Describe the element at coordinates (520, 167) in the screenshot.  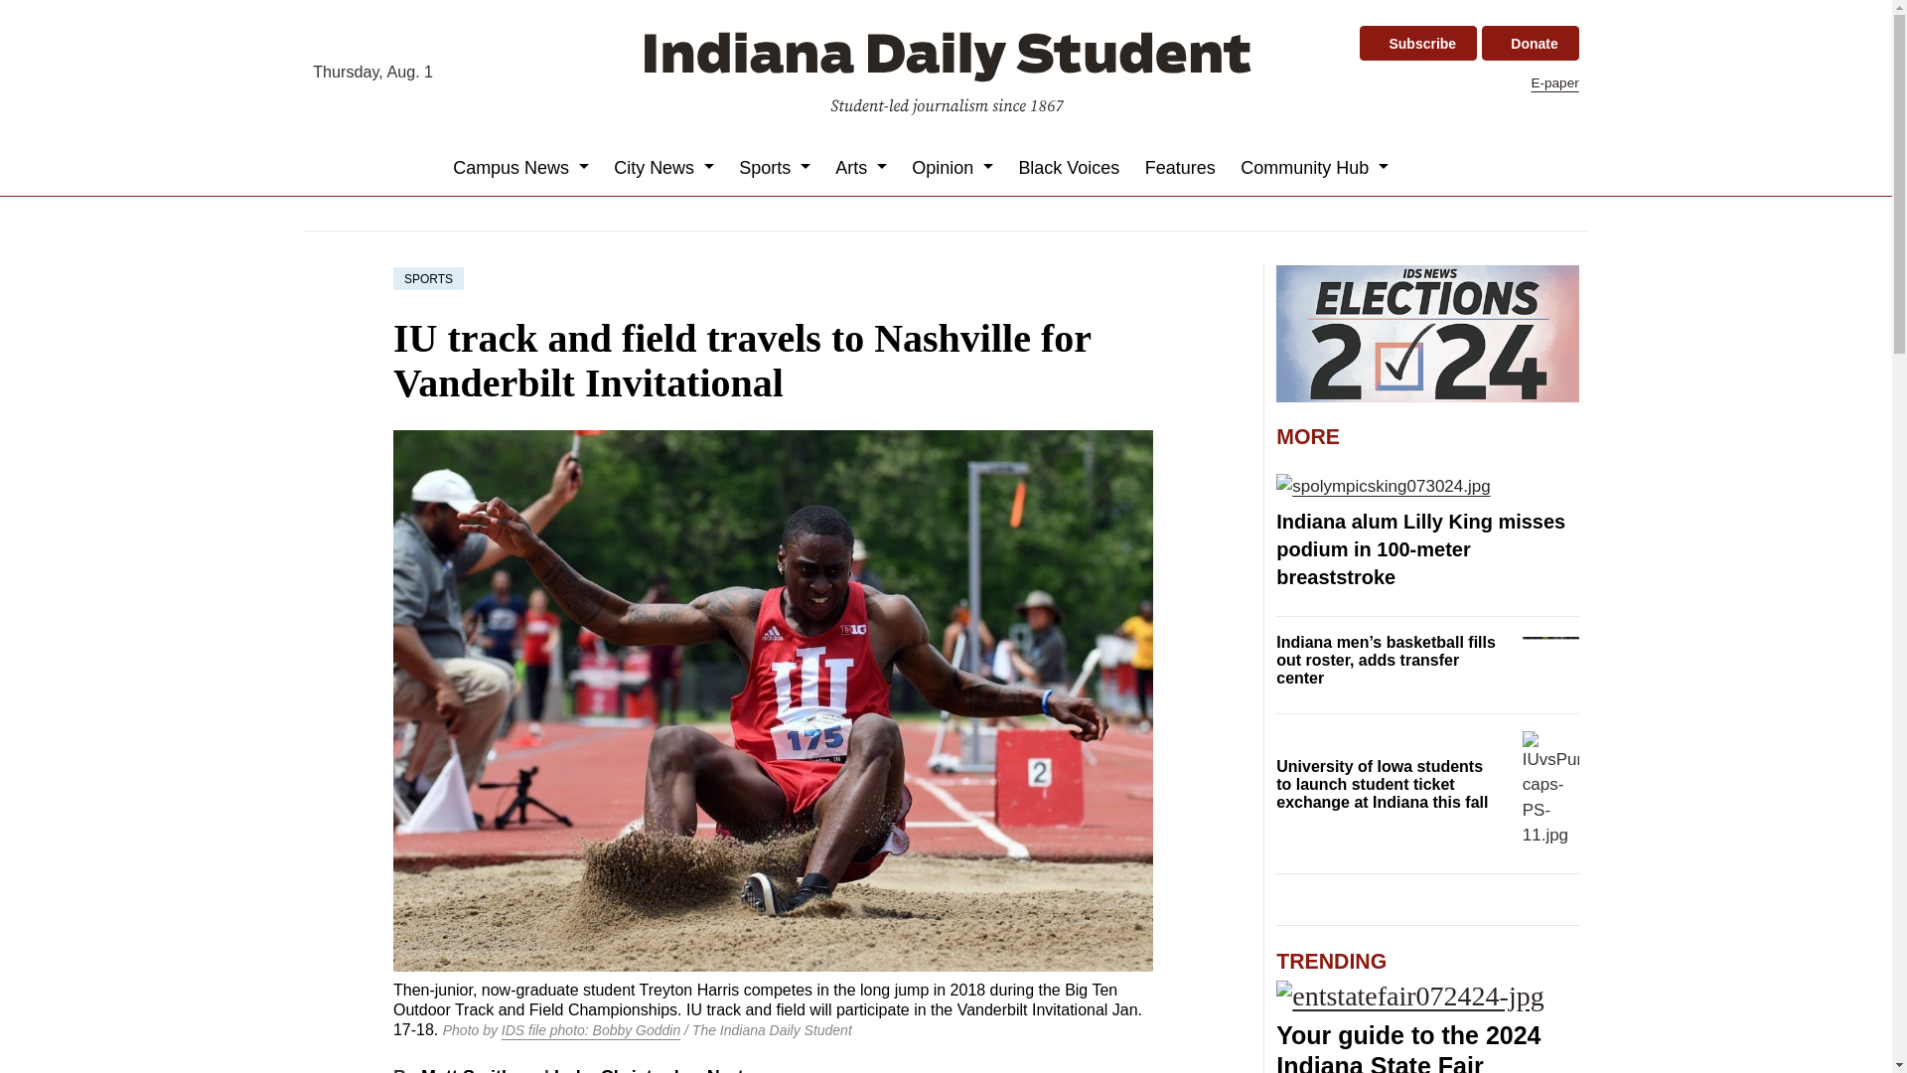
I see `Campus News` at that location.